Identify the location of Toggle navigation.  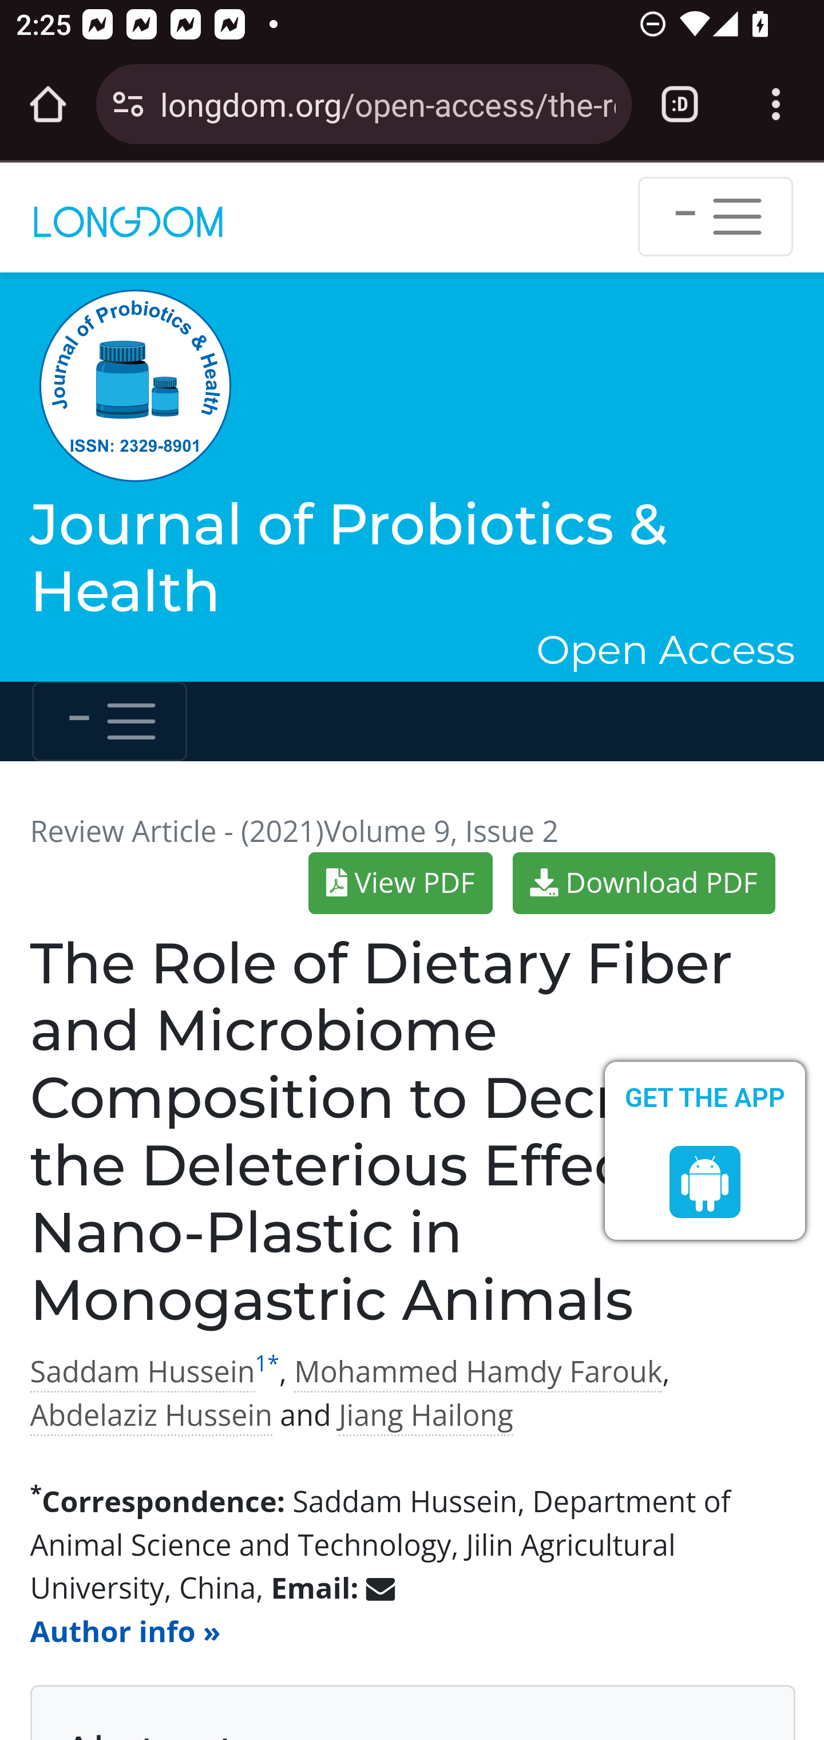
(716, 216).